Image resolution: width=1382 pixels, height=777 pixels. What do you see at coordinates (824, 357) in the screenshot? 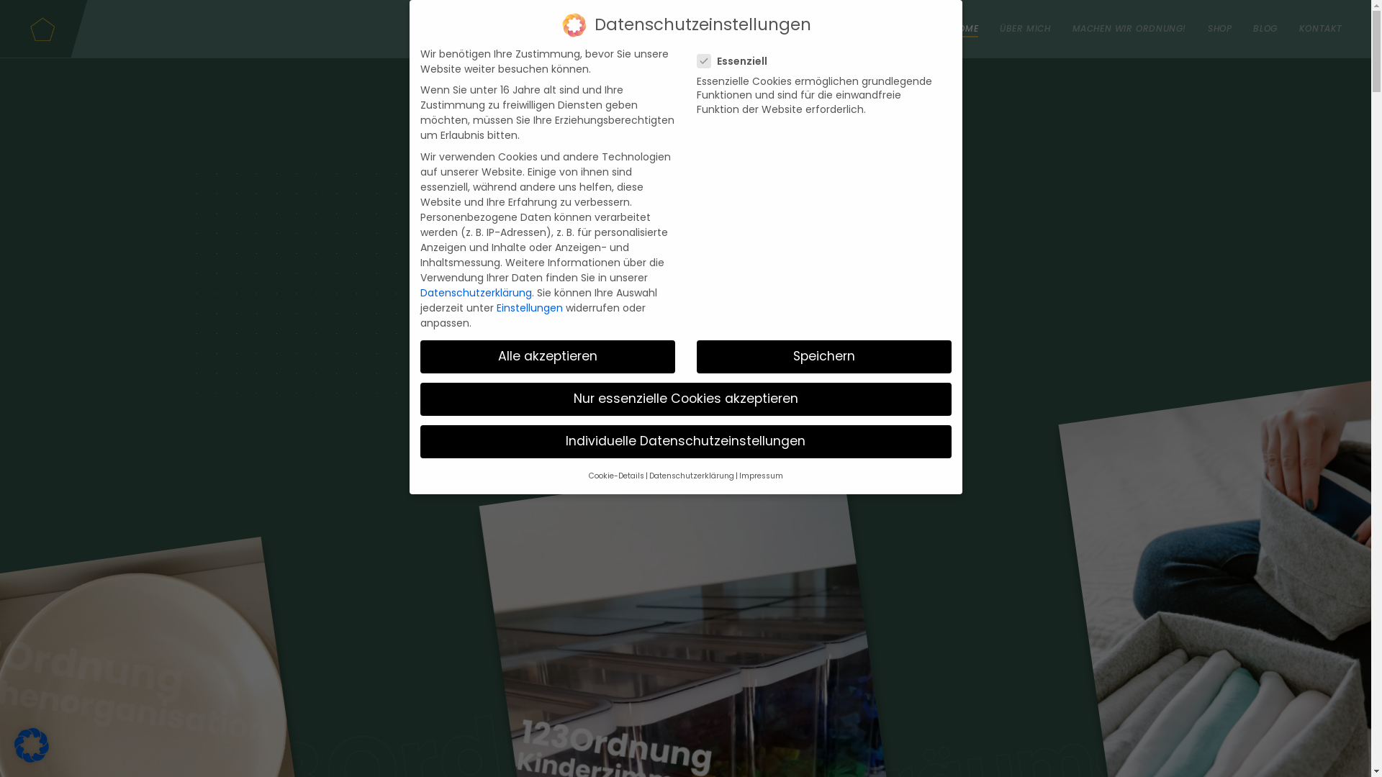
I see `Speichern` at bounding box center [824, 357].